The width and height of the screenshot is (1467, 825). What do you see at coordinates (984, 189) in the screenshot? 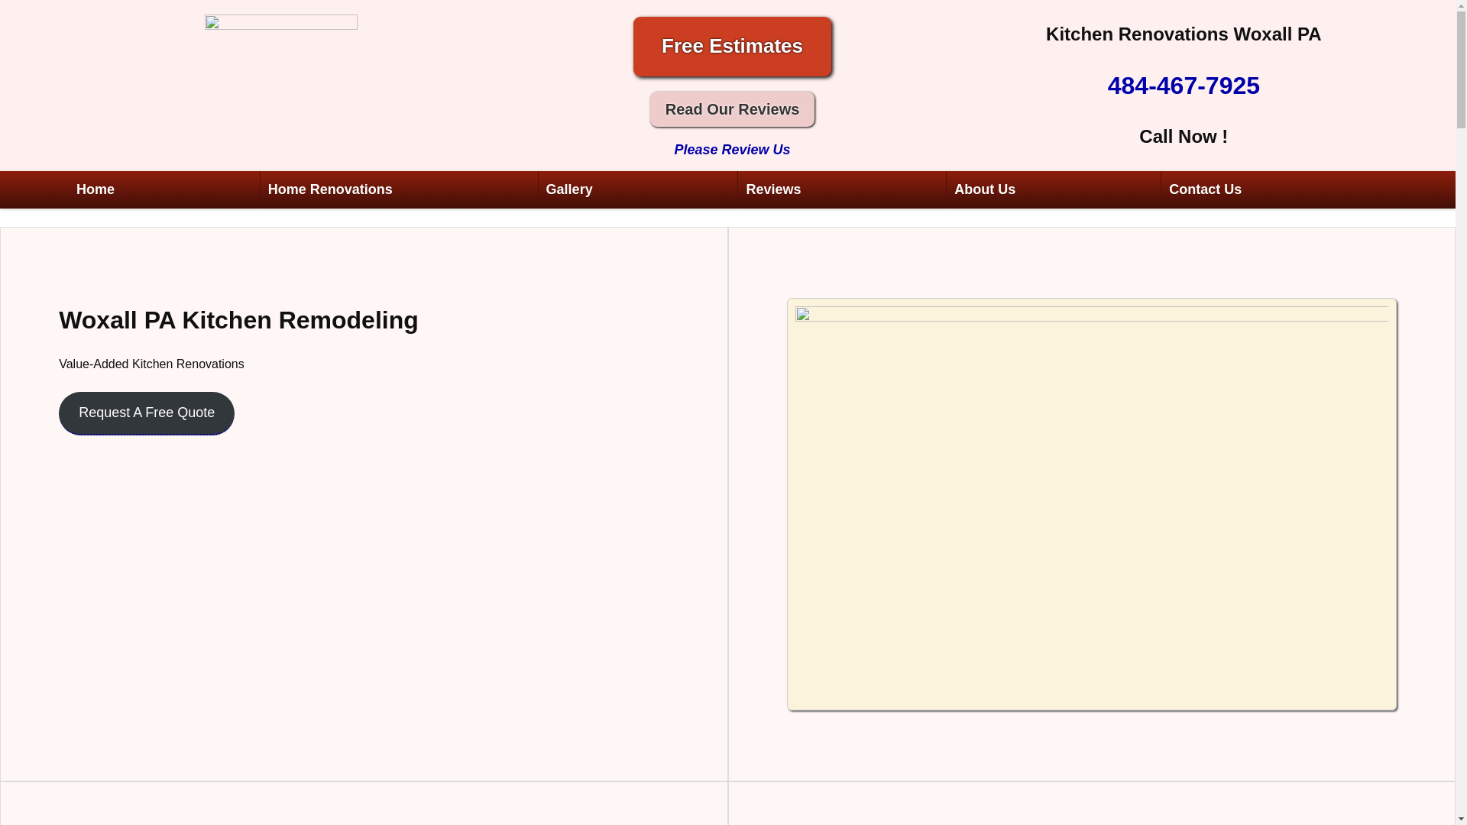
I see `About Us` at bounding box center [984, 189].